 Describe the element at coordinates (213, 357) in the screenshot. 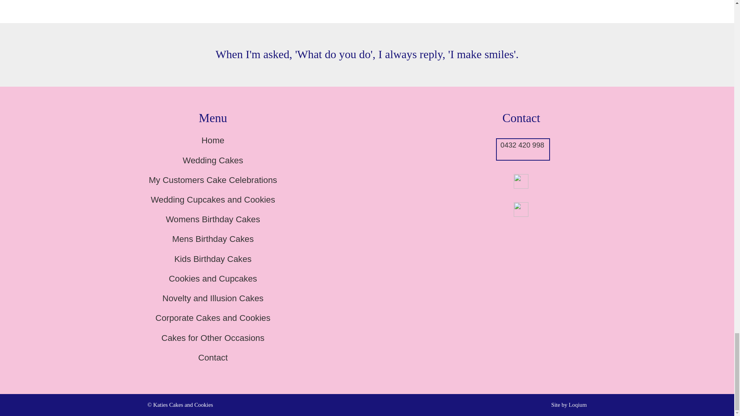

I see `Contact` at that location.